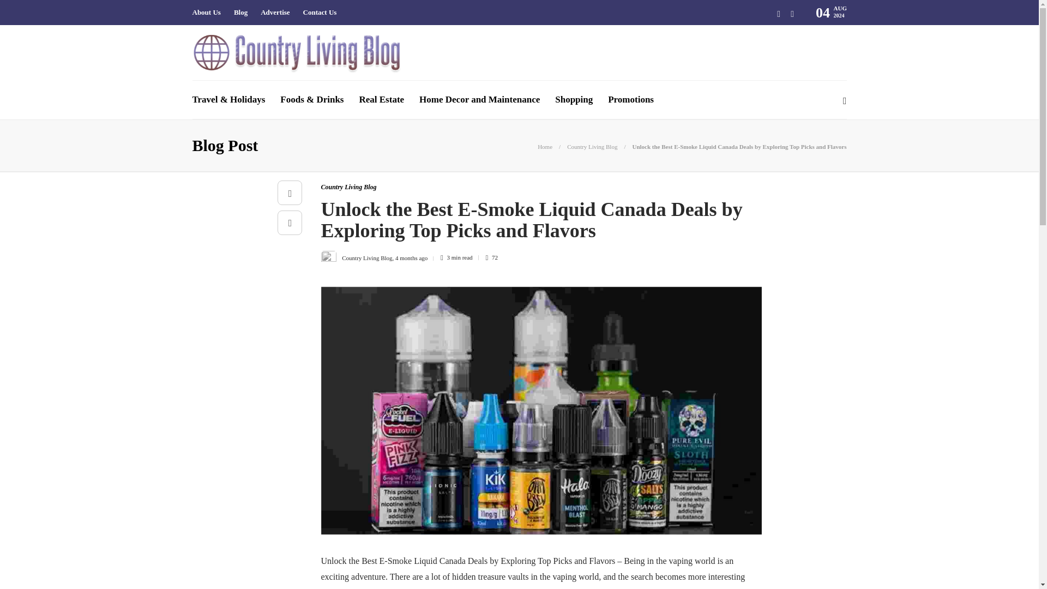  What do you see at coordinates (574, 99) in the screenshot?
I see `Shopping` at bounding box center [574, 99].